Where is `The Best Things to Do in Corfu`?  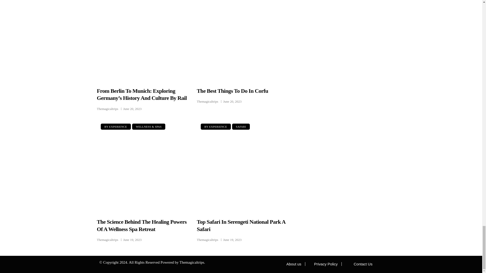
The Best Things to Do in Corfu is located at coordinates (243, 40).